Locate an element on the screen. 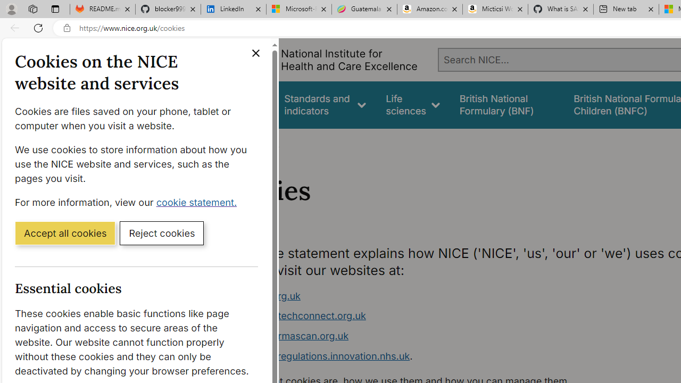 The height and width of the screenshot is (383, 681). Life sciences is located at coordinates (413, 104).